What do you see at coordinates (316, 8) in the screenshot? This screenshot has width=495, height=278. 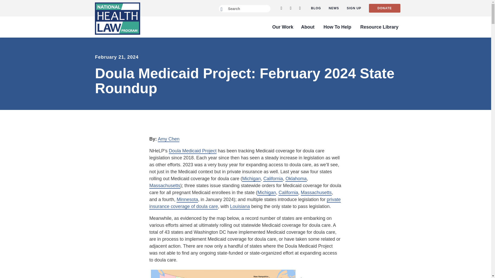 I see `Go to the Blog Page` at bounding box center [316, 8].